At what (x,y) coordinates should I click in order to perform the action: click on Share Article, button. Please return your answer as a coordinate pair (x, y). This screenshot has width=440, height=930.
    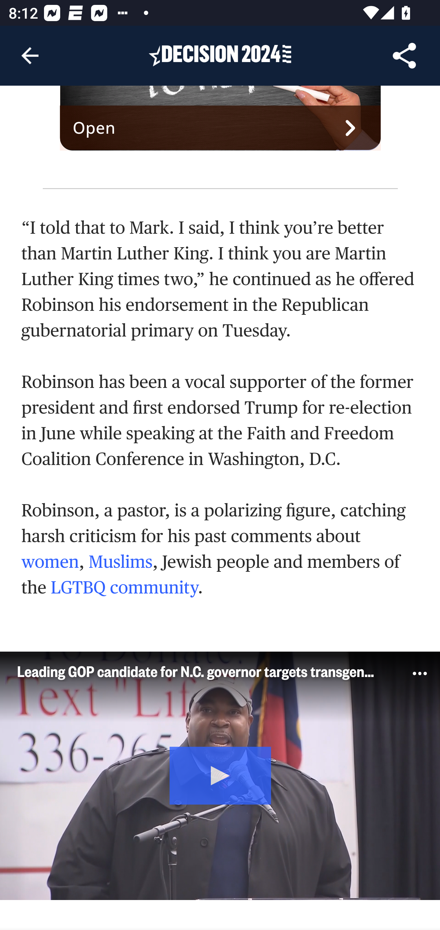
    Looking at the image, I should click on (405, 56).